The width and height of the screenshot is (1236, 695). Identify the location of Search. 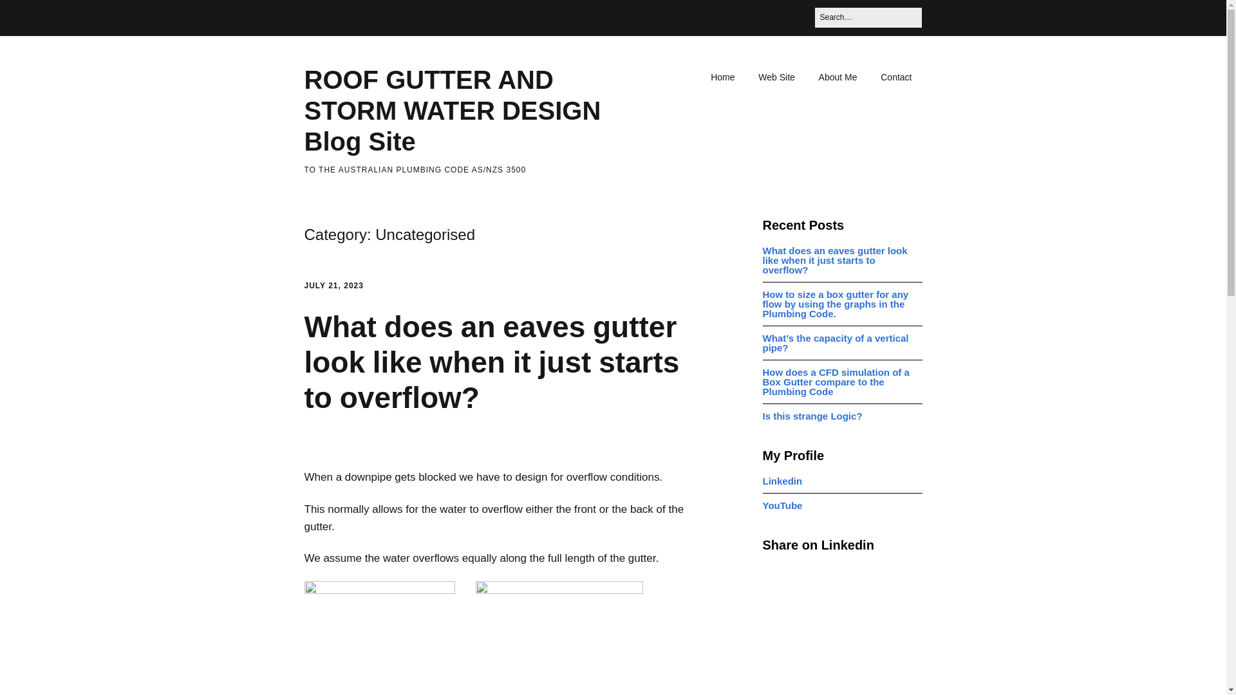
(25, 14).